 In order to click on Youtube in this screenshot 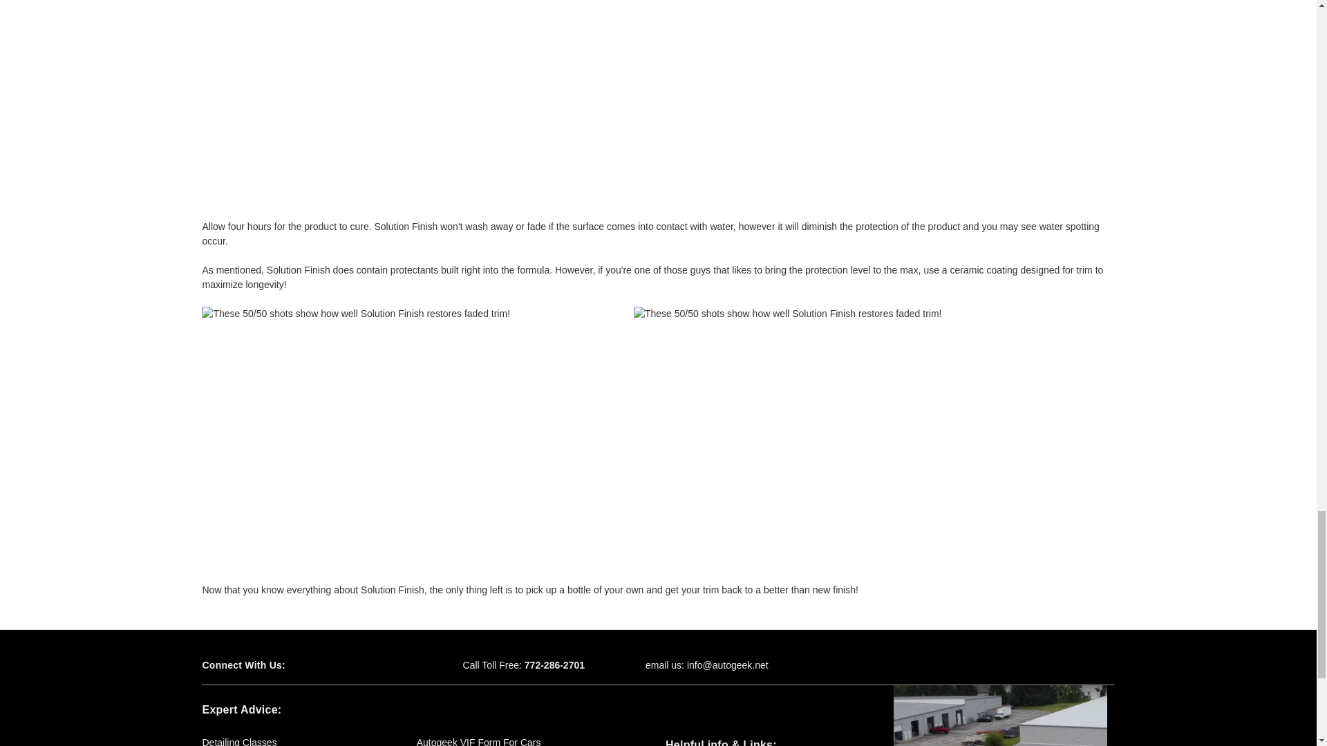, I will do `click(369, 665)`.